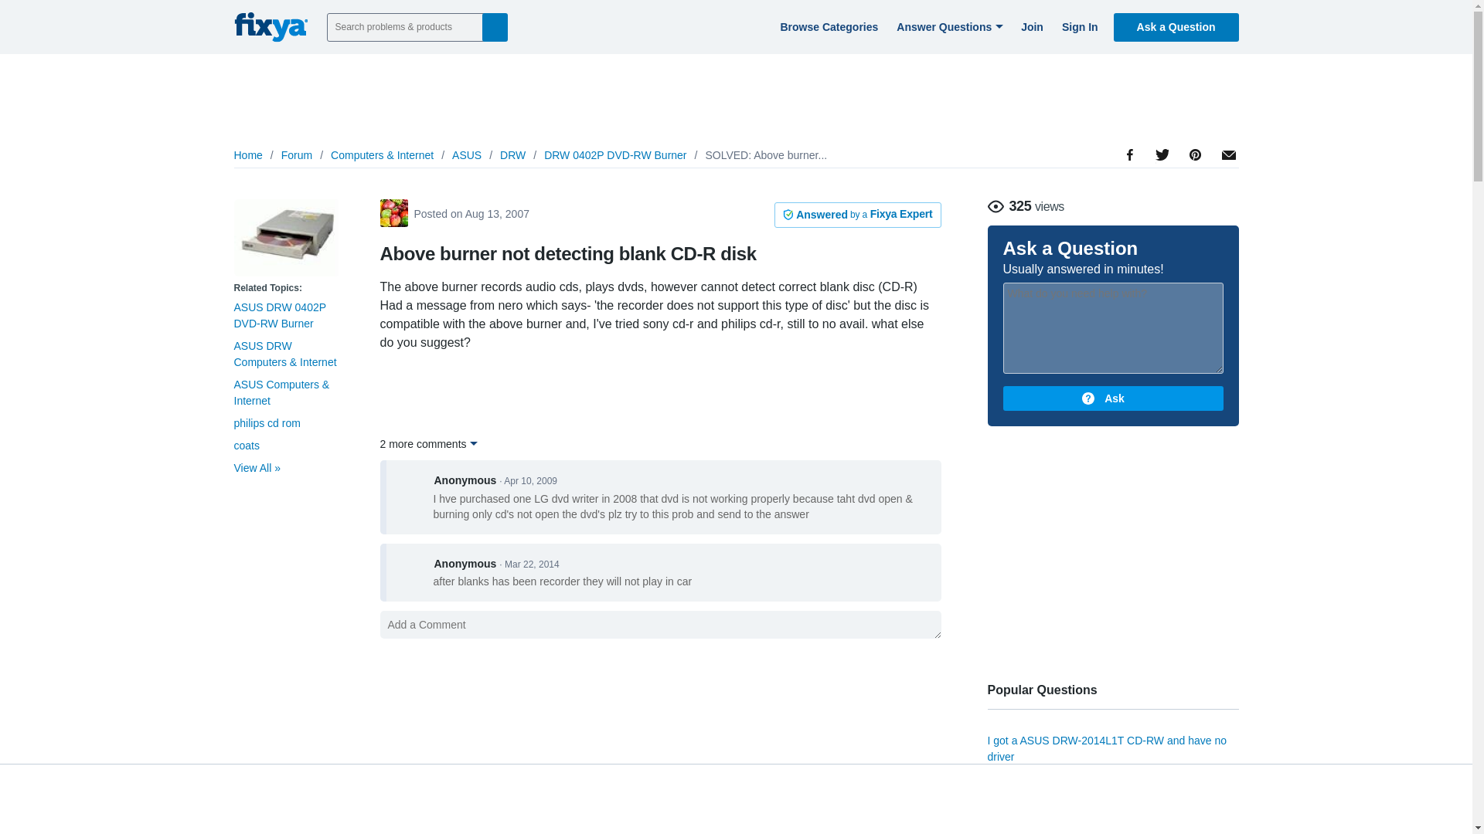 This screenshot has width=1484, height=834. Describe the element at coordinates (246, 446) in the screenshot. I see `coats` at that location.